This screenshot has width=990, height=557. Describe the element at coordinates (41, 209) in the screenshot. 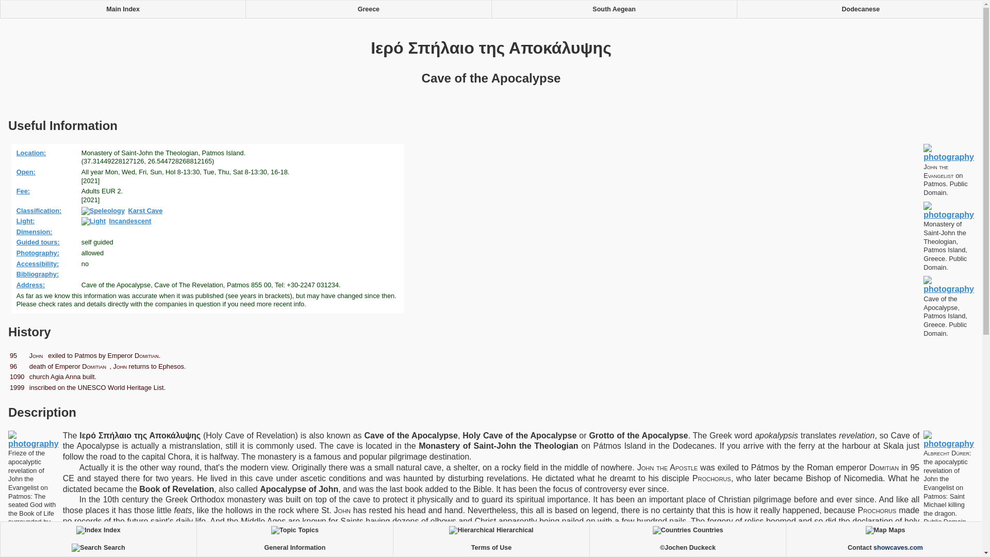

I see `Classification:` at that location.